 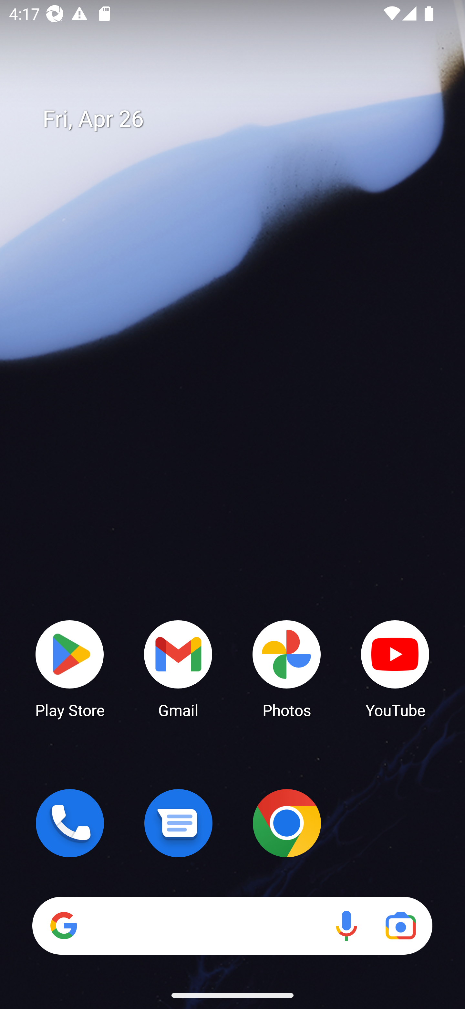 What do you see at coordinates (395, 668) in the screenshot?
I see `YouTube` at bounding box center [395, 668].